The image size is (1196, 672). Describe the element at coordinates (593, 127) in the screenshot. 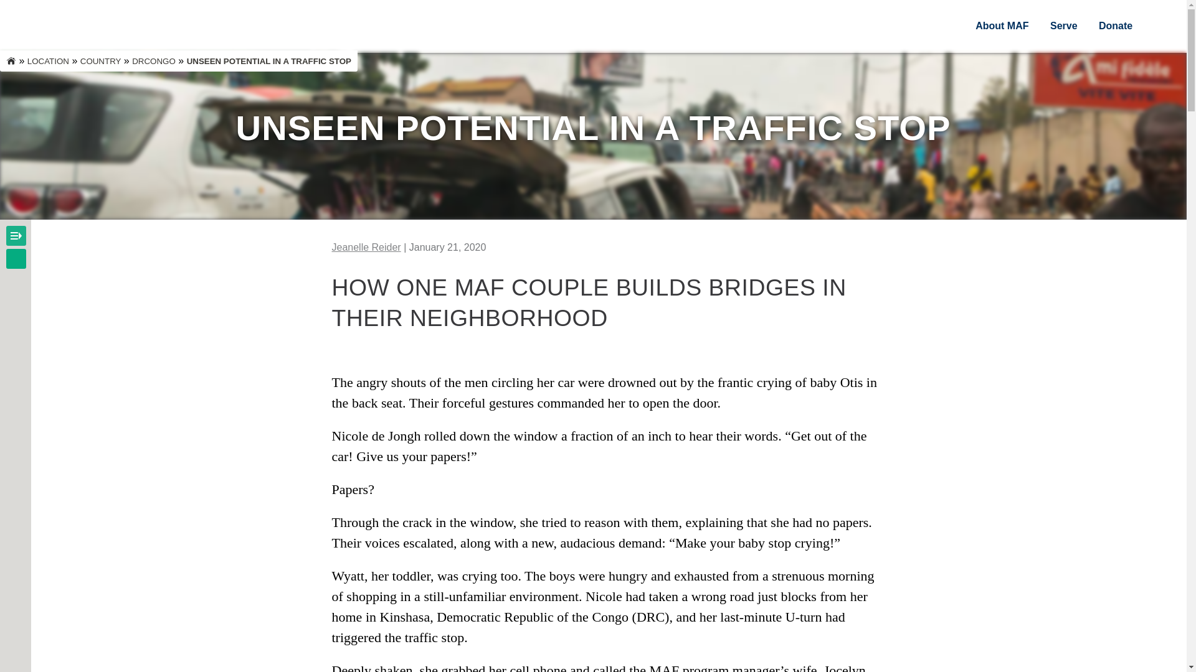

I see `UNSEEN POTENTIAL IN A TRAFFIC STOP` at that location.